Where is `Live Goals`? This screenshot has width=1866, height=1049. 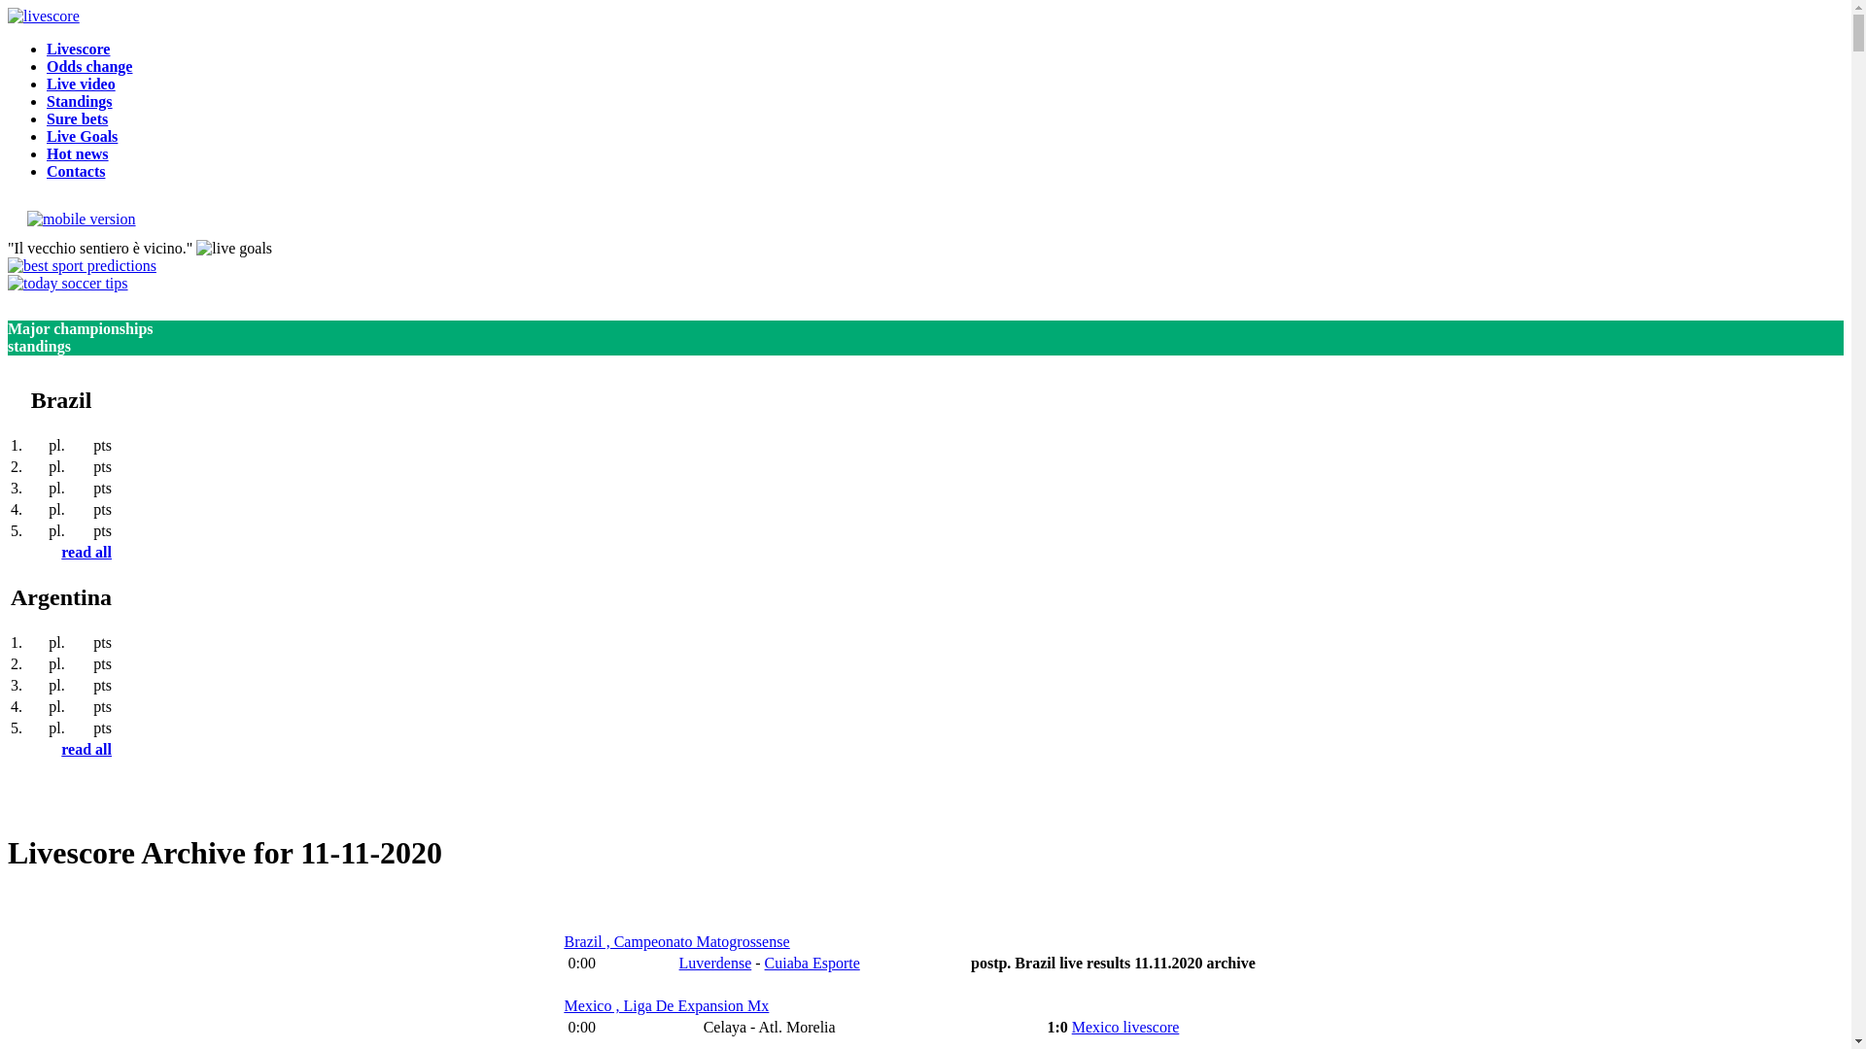 Live Goals is located at coordinates (82, 136).